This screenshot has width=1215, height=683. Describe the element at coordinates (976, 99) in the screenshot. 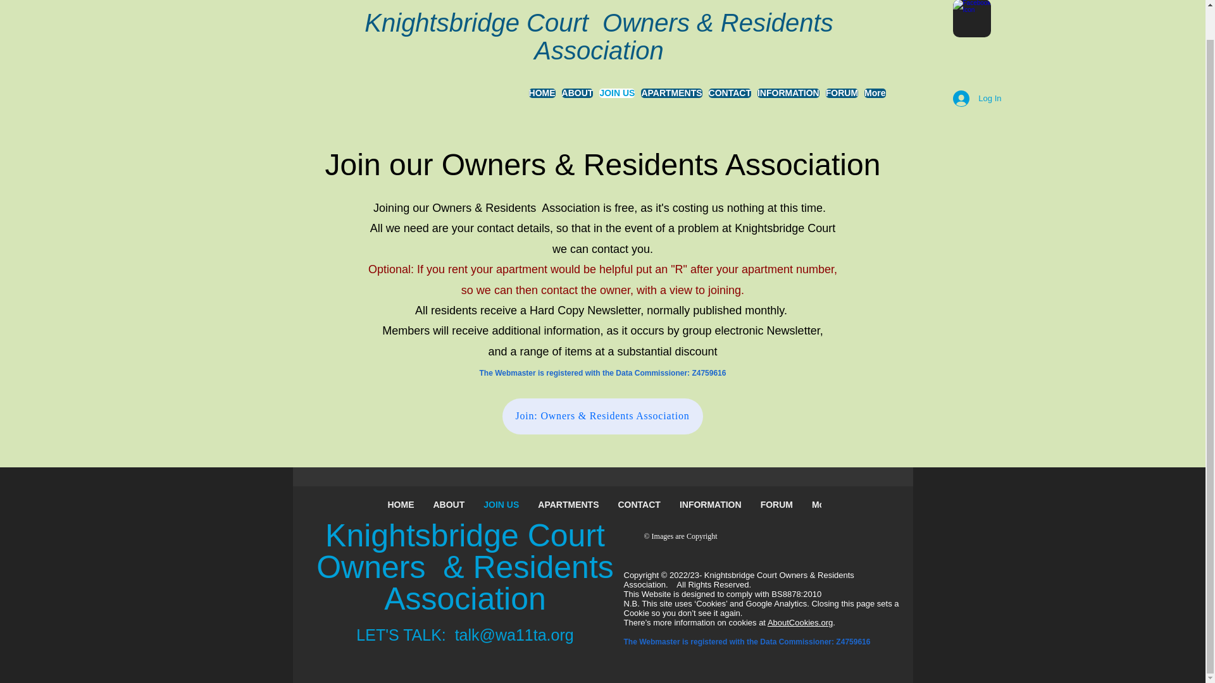

I see `Log In` at that location.